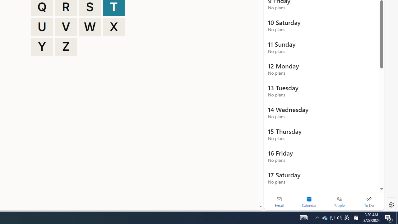 The height and width of the screenshot is (224, 398). What do you see at coordinates (114, 27) in the screenshot?
I see `X` at bounding box center [114, 27].